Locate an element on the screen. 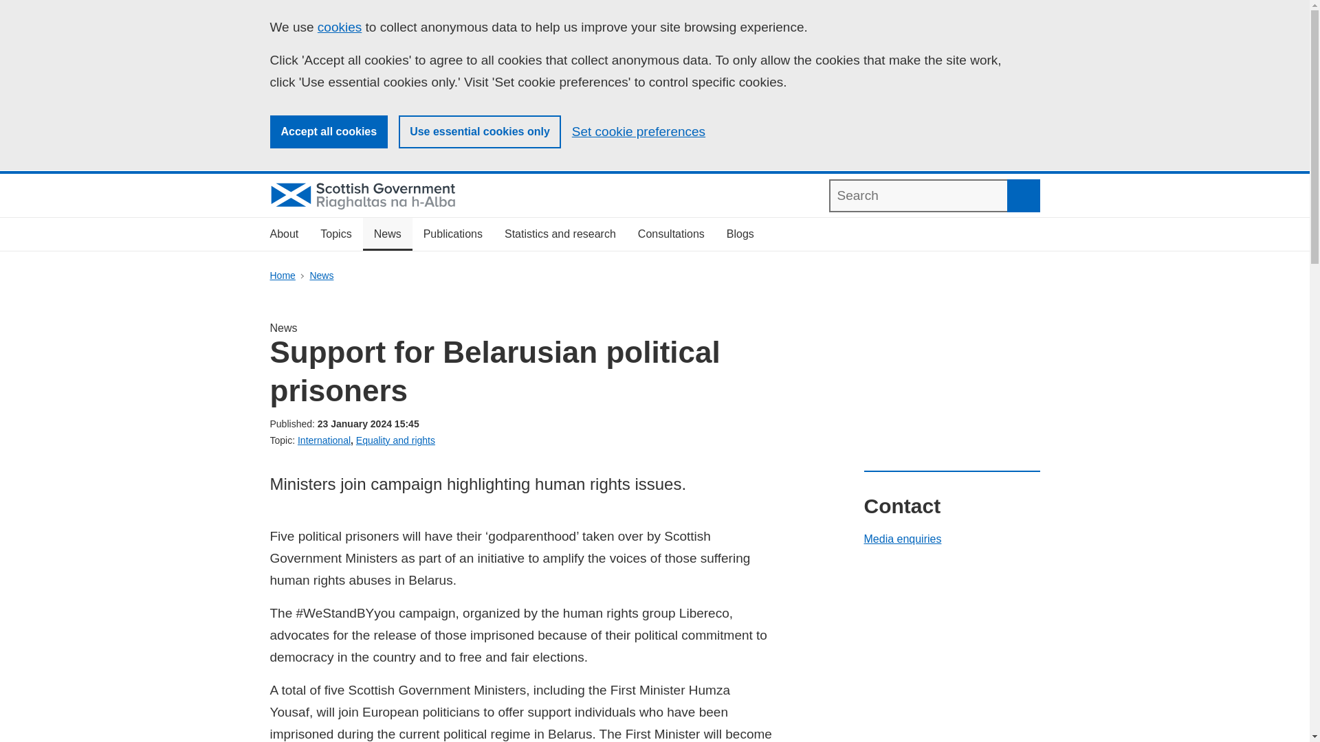 This screenshot has width=1320, height=742. Publications is located at coordinates (452, 234).